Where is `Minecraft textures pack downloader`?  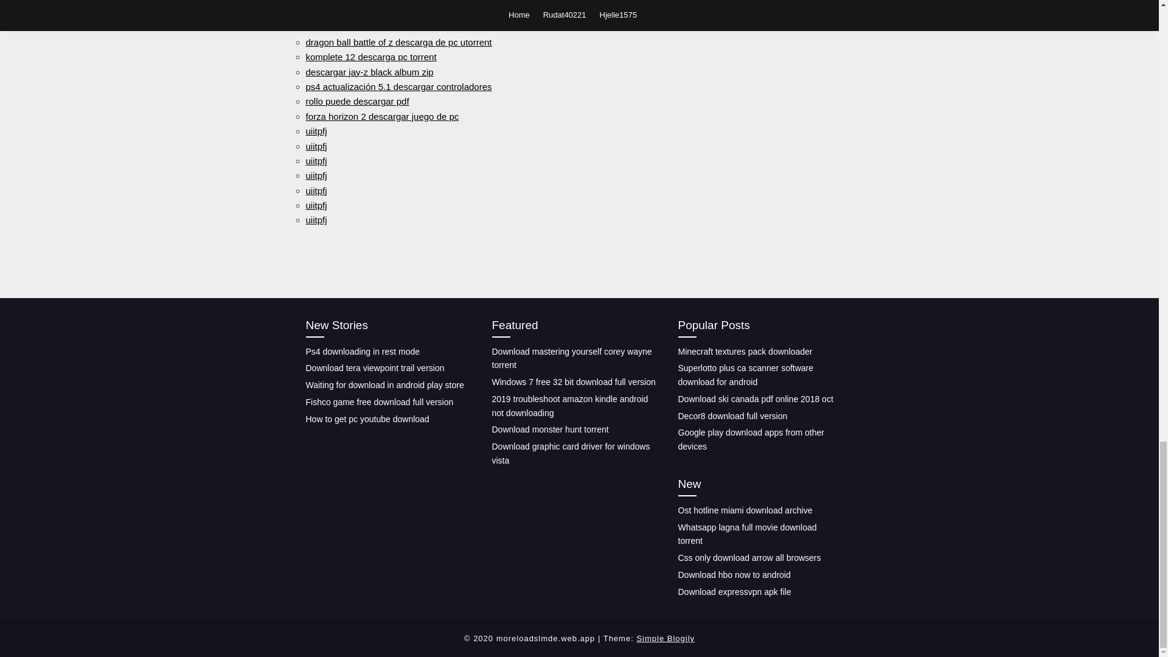
Minecraft textures pack downloader is located at coordinates (745, 352).